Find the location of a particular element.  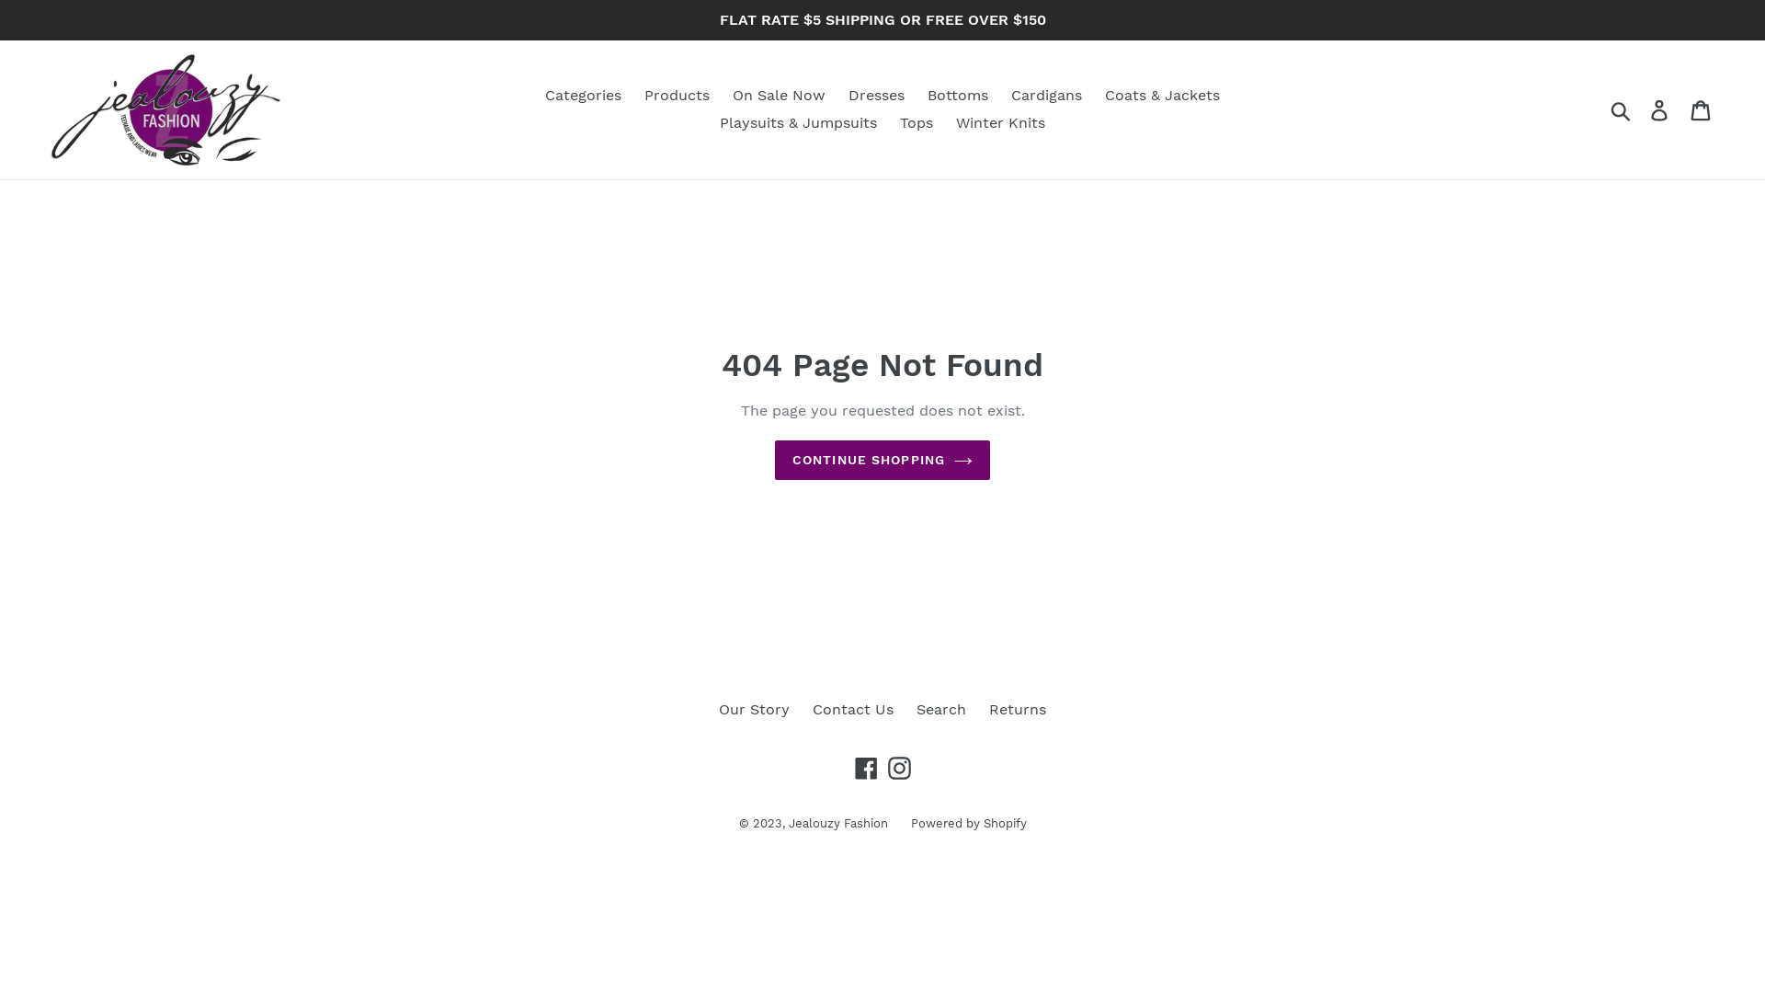

CONTINUE SHOPPING is located at coordinates (882, 460).